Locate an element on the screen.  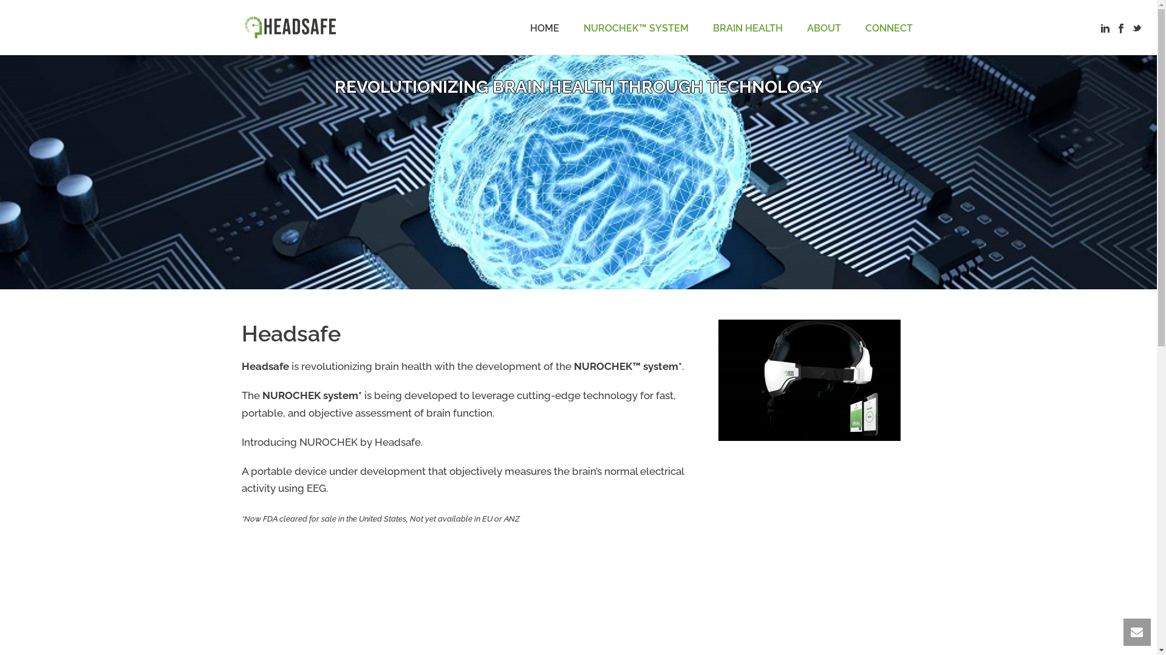
BRAIN HEALTH is located at coordinates (748, 27).